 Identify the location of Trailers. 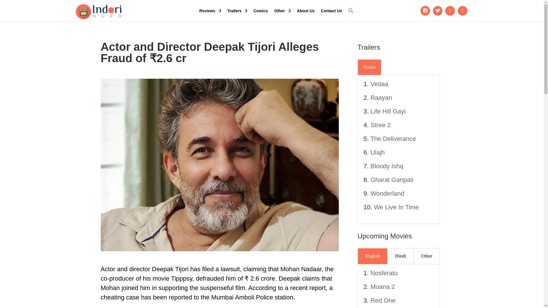
(237, 11).